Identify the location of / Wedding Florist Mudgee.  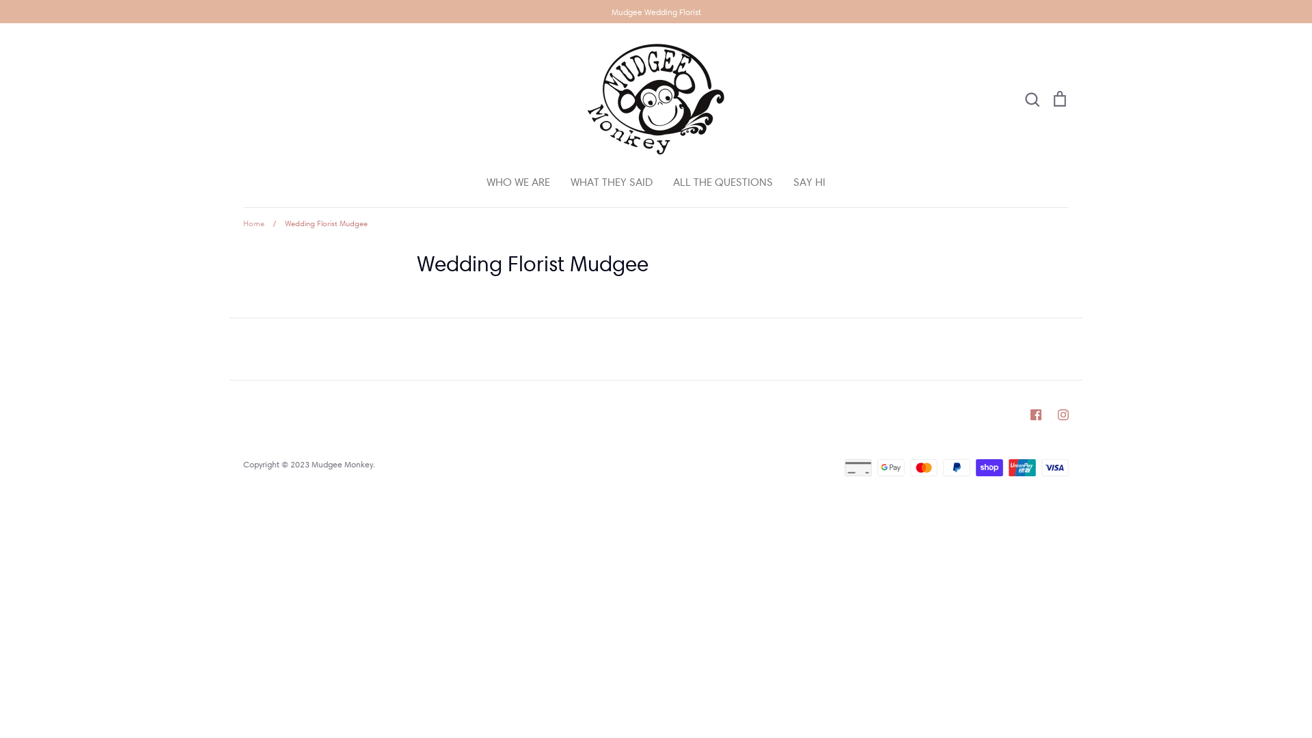
(317, 223).